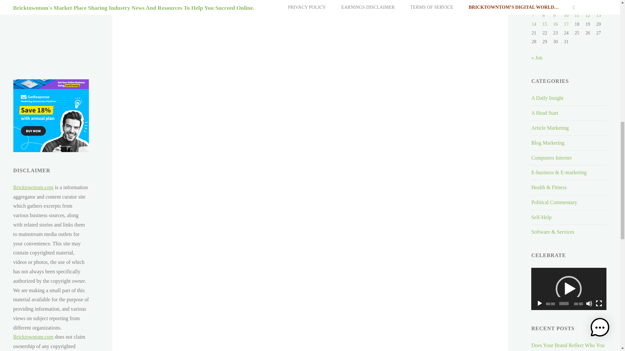 This screenshot has width=625, height=351. Describe the element at coordinates (590, 1) in the screenshot. I see `Friday` at that location.